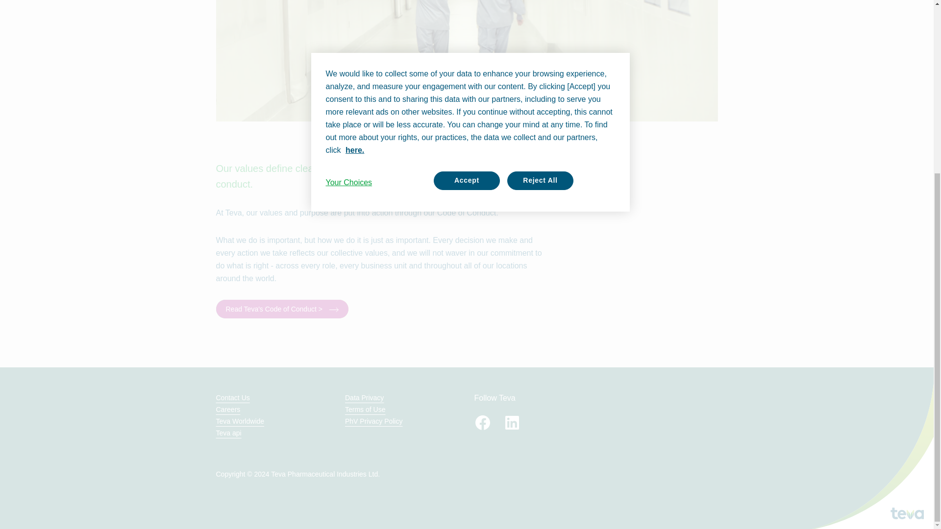  I want to click on Read Teva's Code of Conduct in PDF format, so click(281, 309).